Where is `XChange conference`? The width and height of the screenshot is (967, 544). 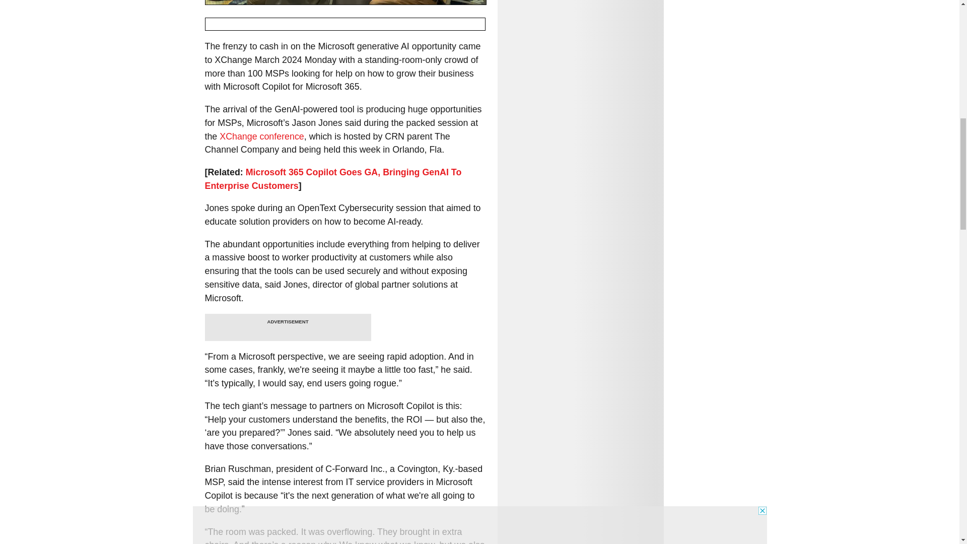
XChange conference is located at coordinates (262, 136).